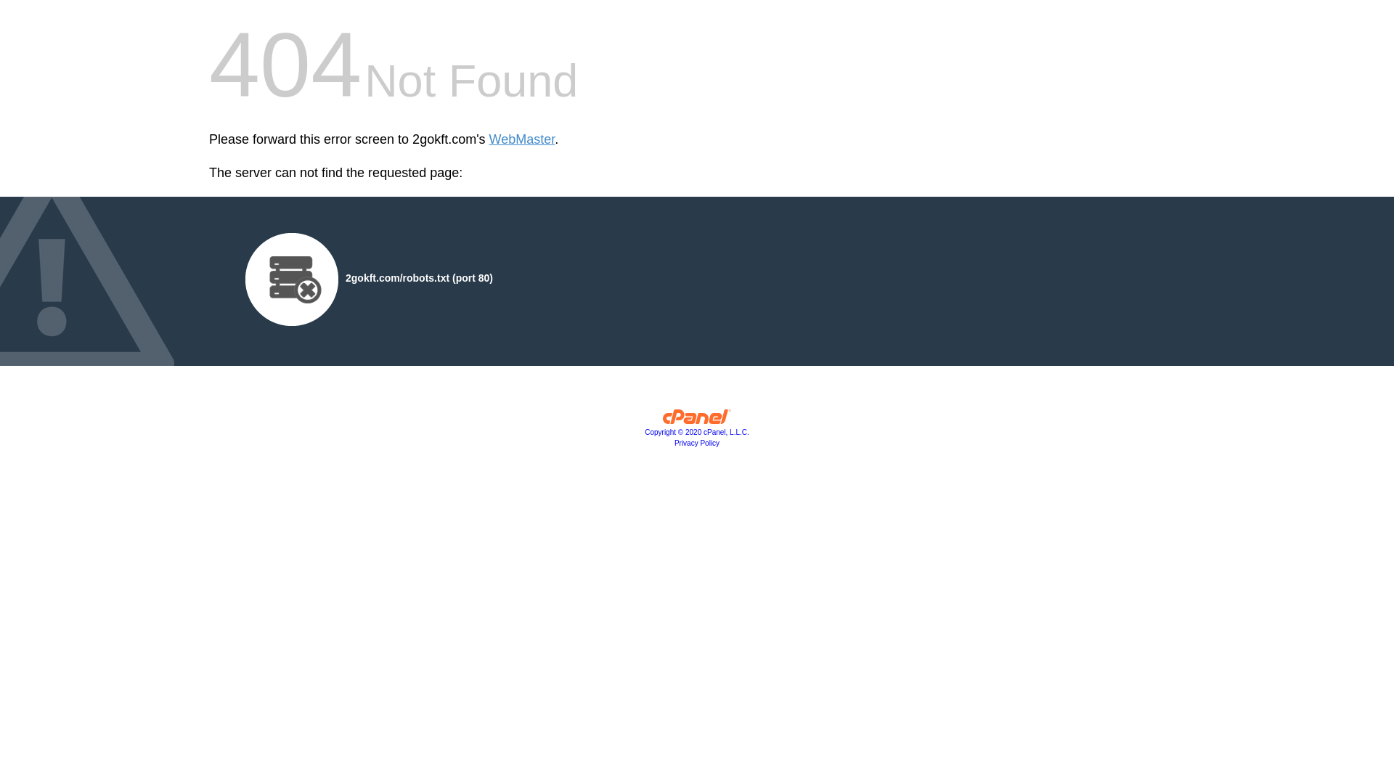  Describe the element at coordinates (697, 443) in the screenshot. I see `Privacy Policy` at that location.